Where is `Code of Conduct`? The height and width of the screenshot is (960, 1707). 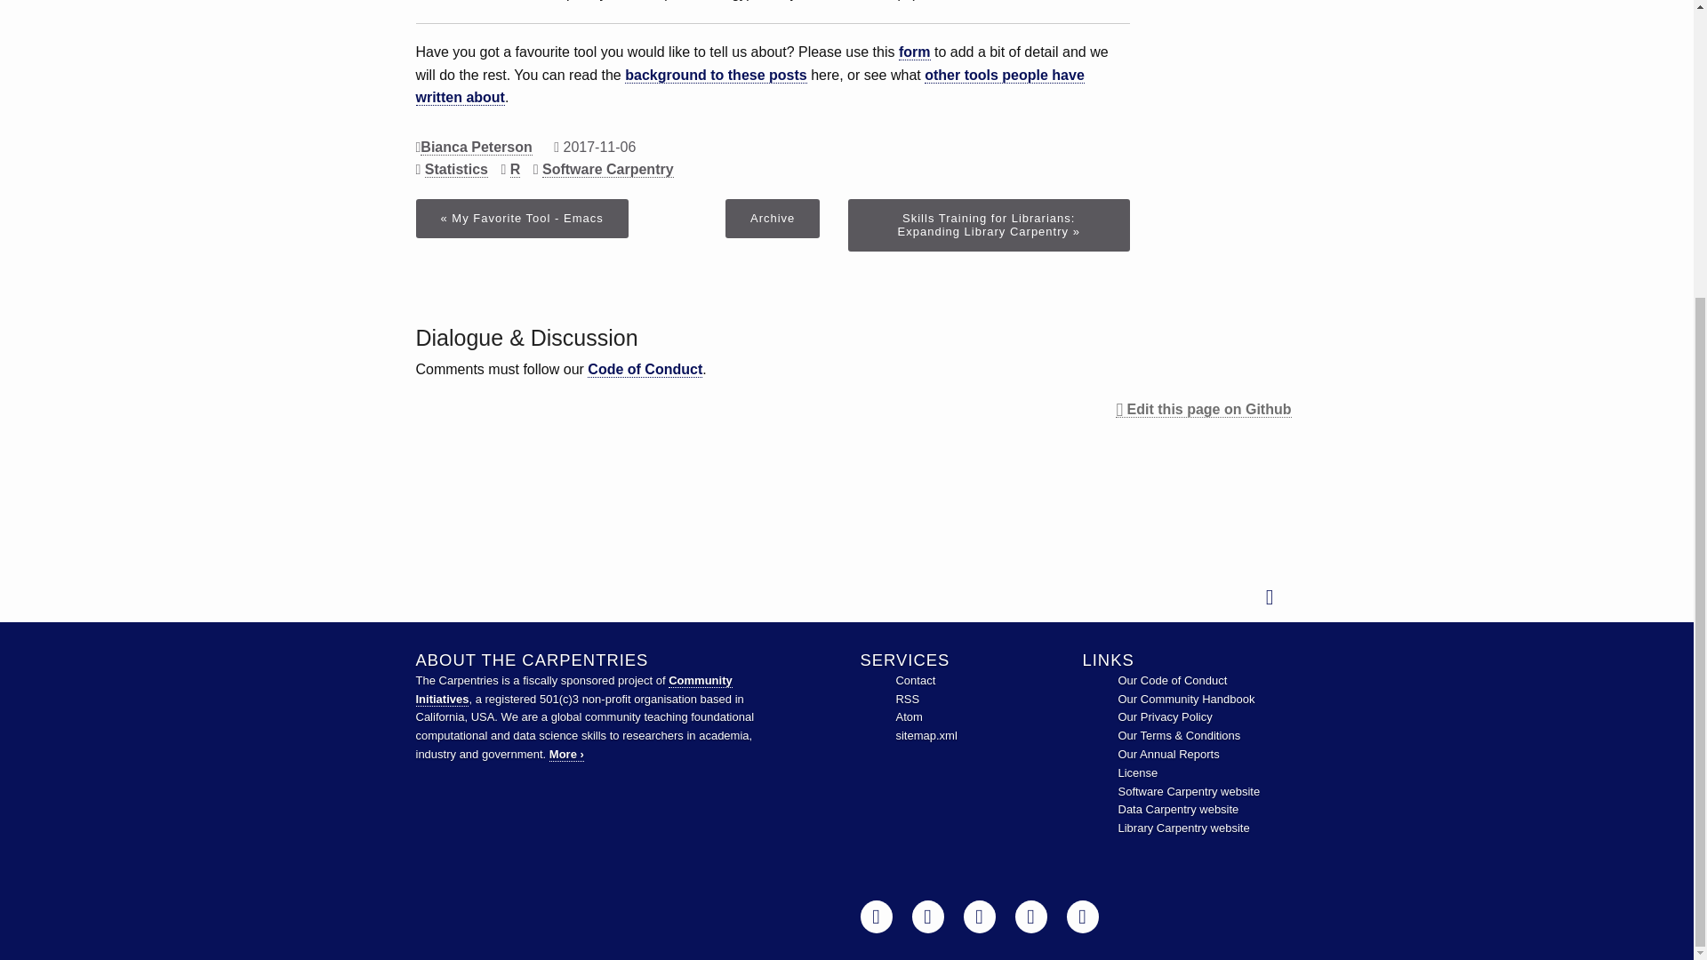 Code of Conduct is located at coordinates (1172, 681).